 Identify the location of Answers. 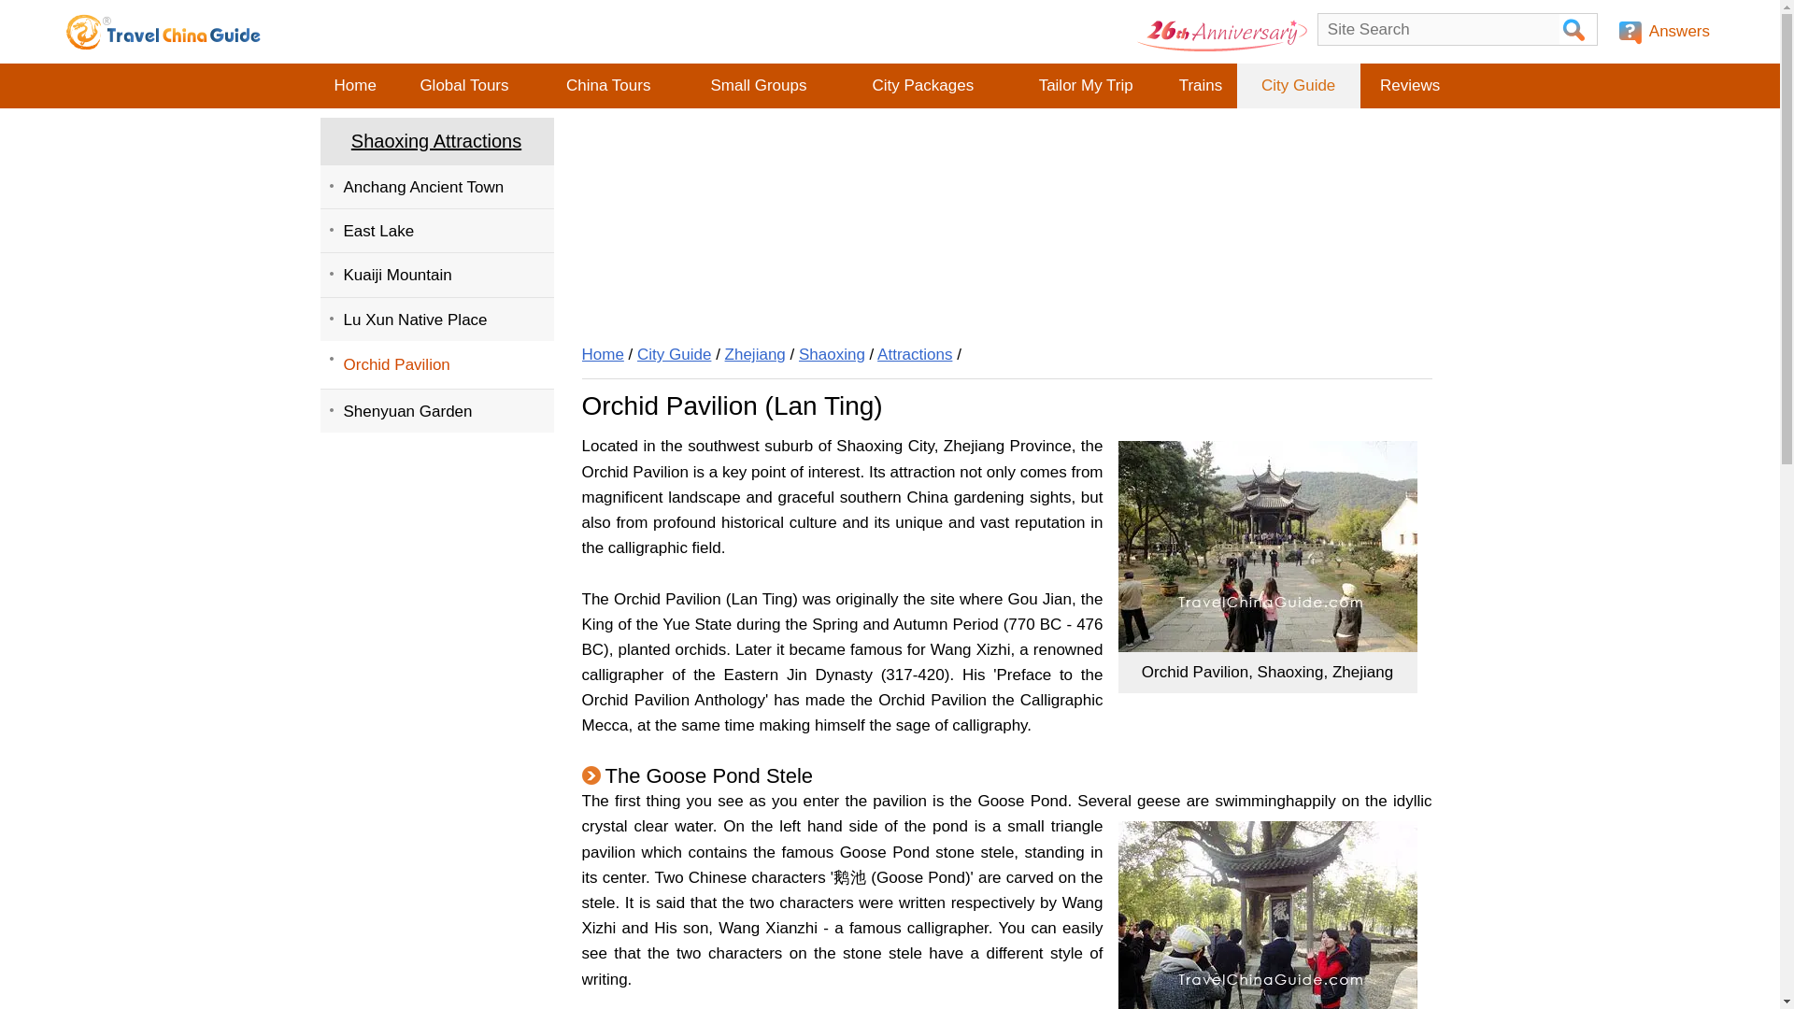
(1667, 32).